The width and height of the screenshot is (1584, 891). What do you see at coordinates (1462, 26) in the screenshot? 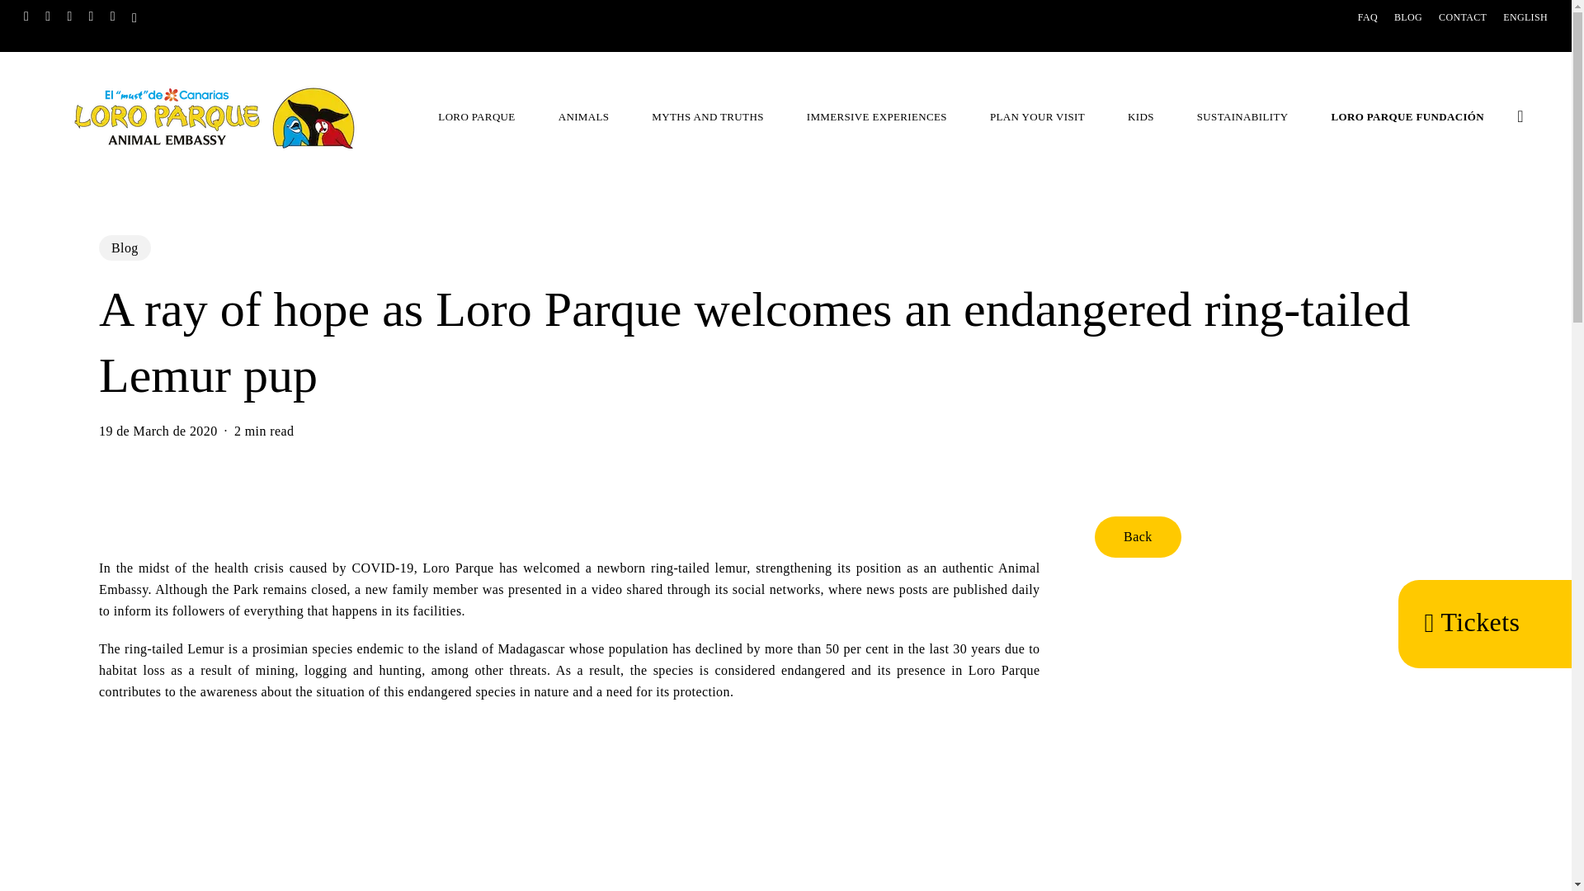
I see `CONTACT` at bounding box center [1462, 26].